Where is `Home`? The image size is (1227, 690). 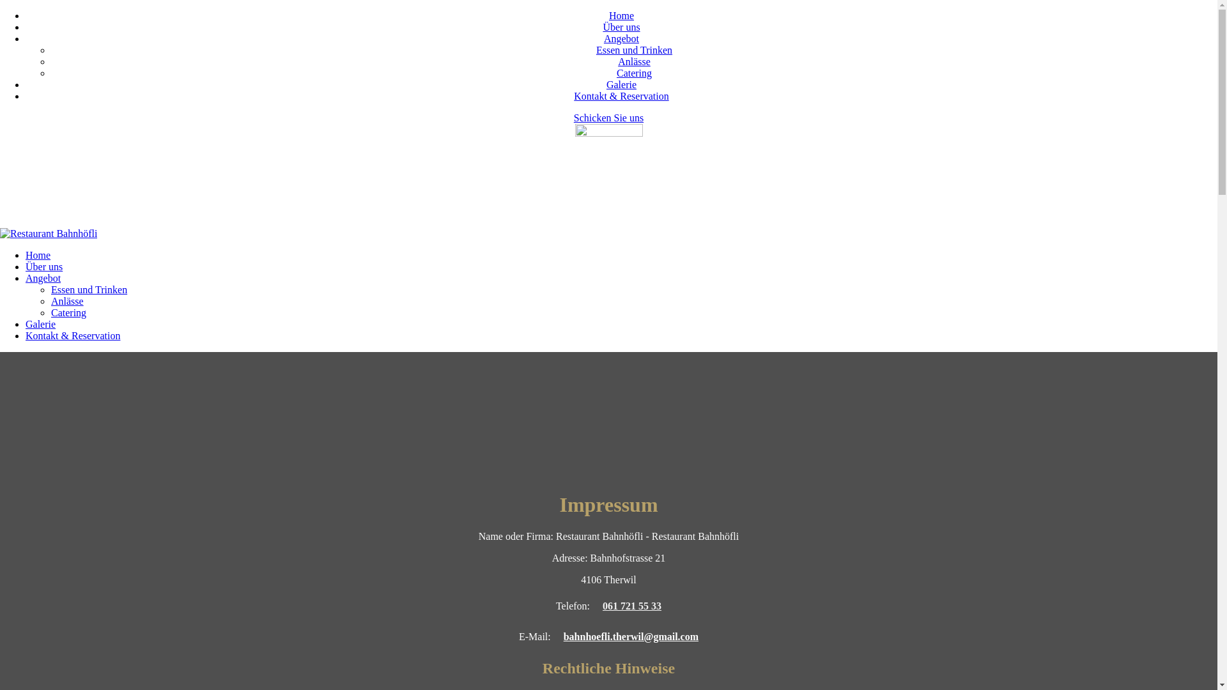 Home is located at coordinates (621, 15).